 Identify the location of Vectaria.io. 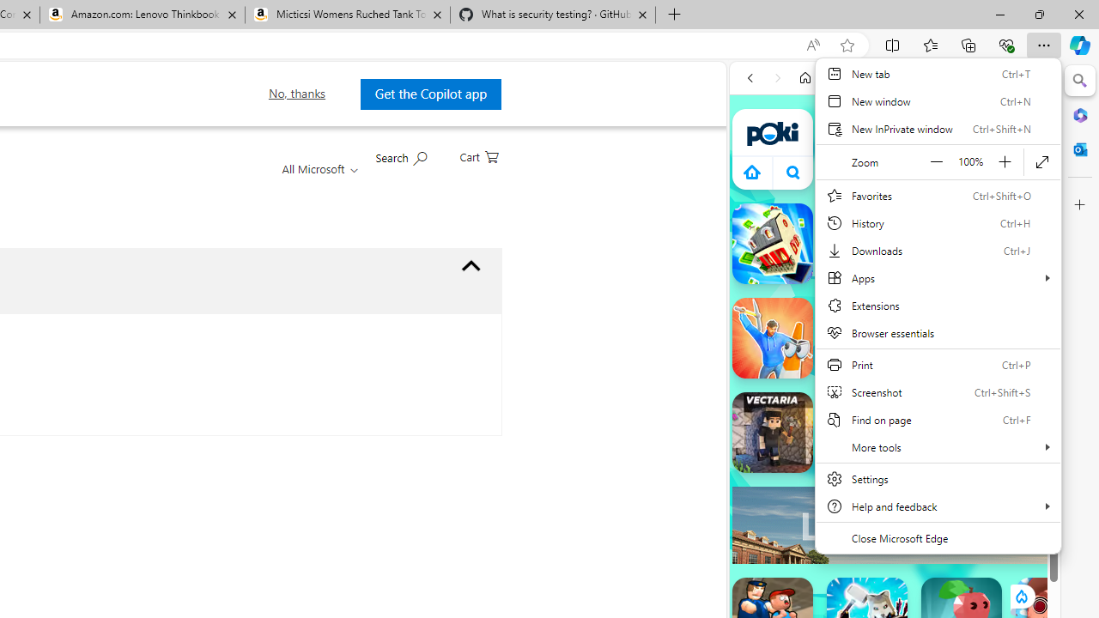
(773, 433).